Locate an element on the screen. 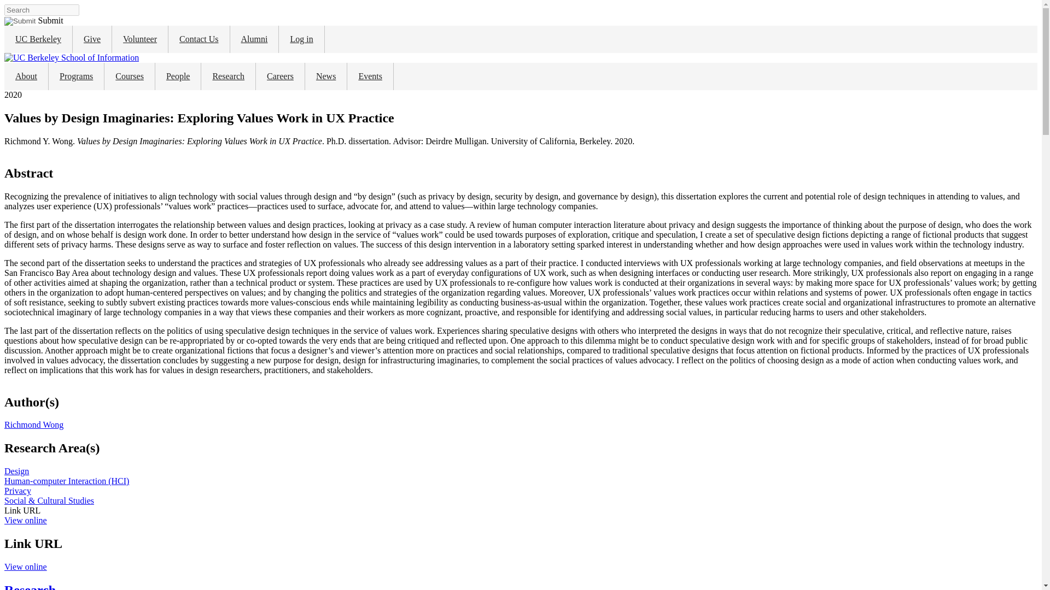  Log in is located at coordinates (301, 39).